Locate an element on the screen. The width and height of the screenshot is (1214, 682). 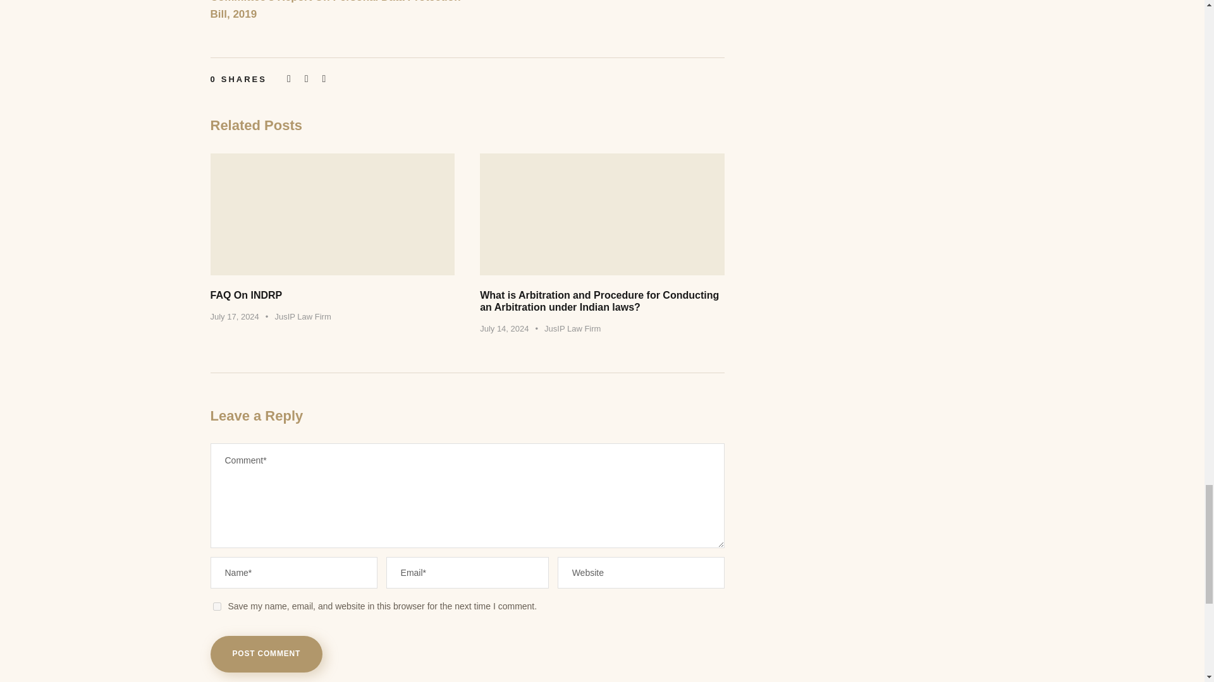
yes is located at coordinates (216, 606).